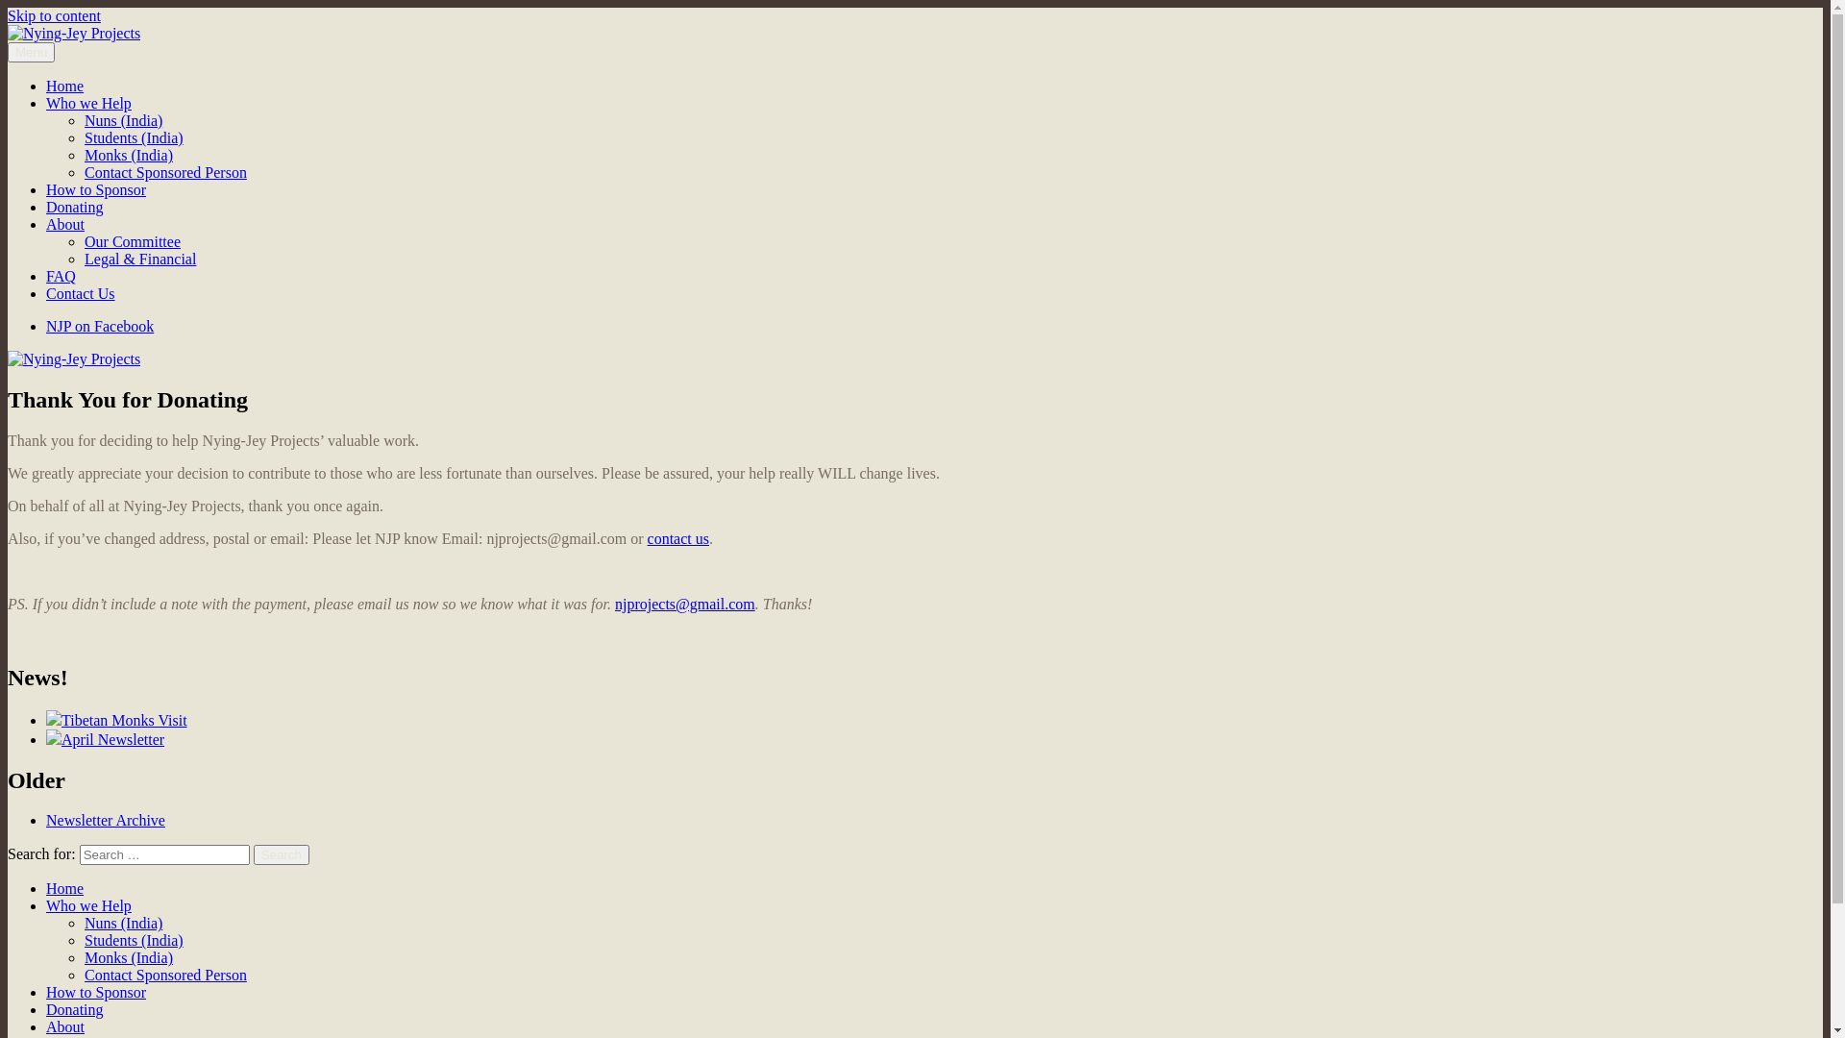 The width and height of the screenshot is (1845, 1038). I want to click on FAQ, so click(61, 277).